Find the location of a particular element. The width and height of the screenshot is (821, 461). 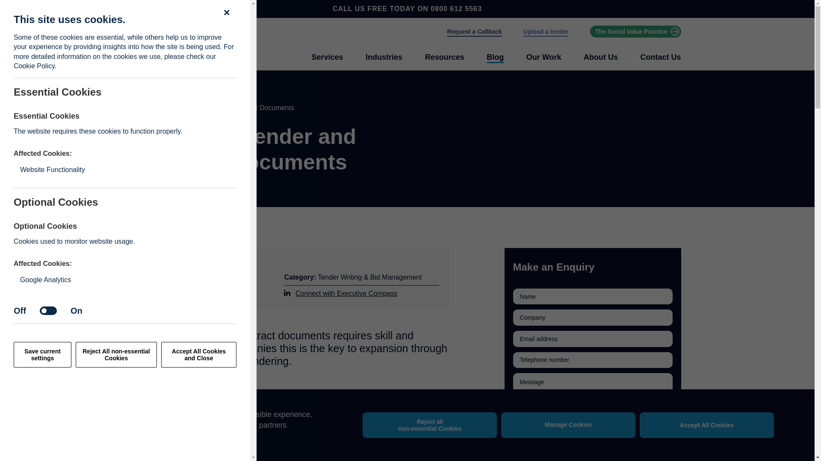

Industries is located at coordinates (384, 57).